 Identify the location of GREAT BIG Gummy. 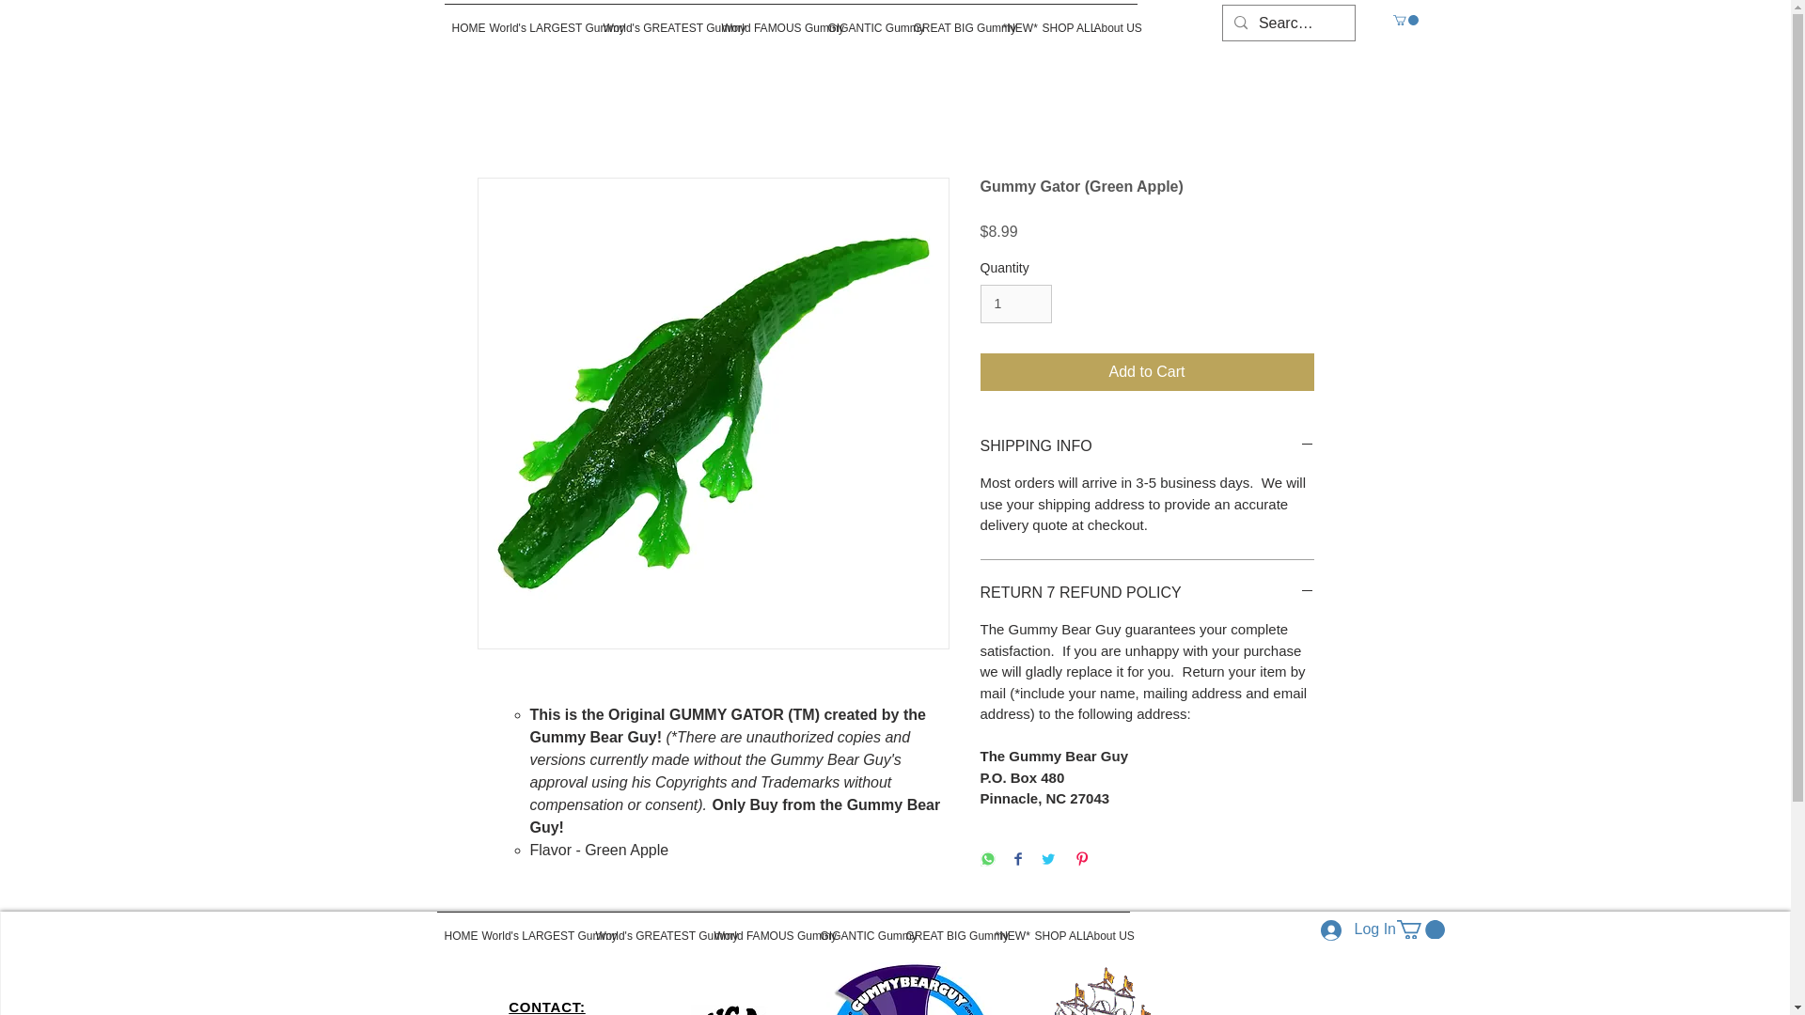
(950, 19).